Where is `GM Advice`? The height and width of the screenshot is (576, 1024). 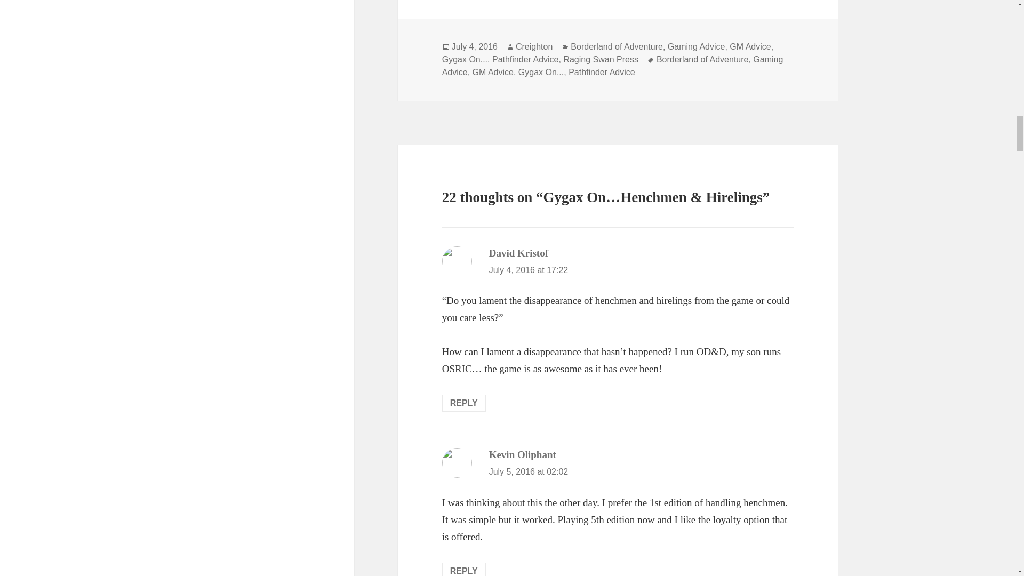 GM Advice is located at coordinates (750, 47).